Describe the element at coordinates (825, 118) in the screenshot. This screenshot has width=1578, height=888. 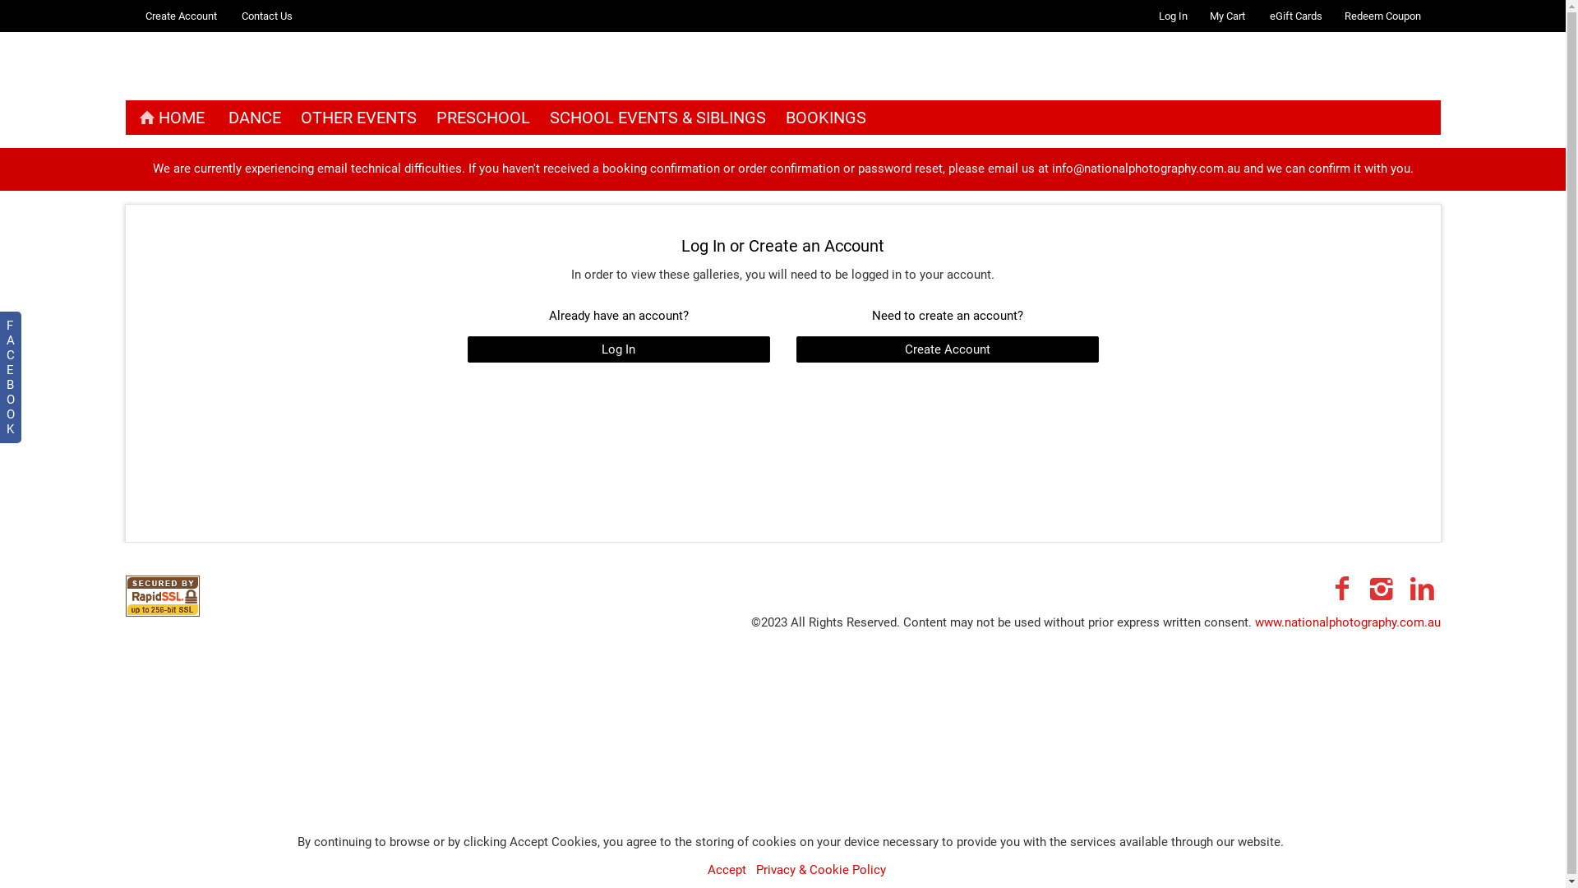
I see `BOOKINGS` at that location.